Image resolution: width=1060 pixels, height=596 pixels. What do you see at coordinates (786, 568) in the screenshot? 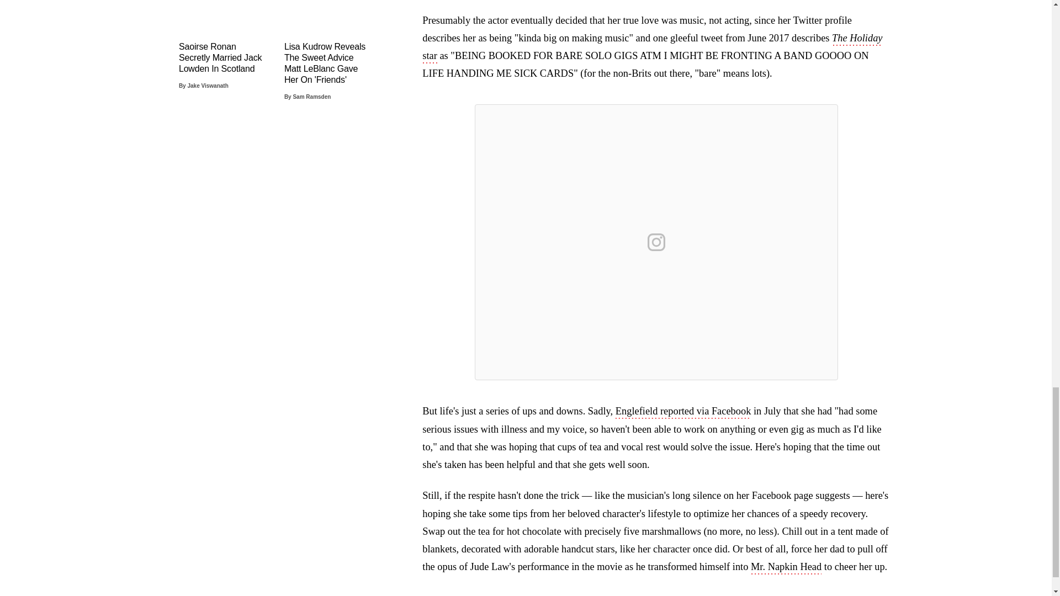
I see `Mr. Napkin Head` at bounding box center [786, 568].